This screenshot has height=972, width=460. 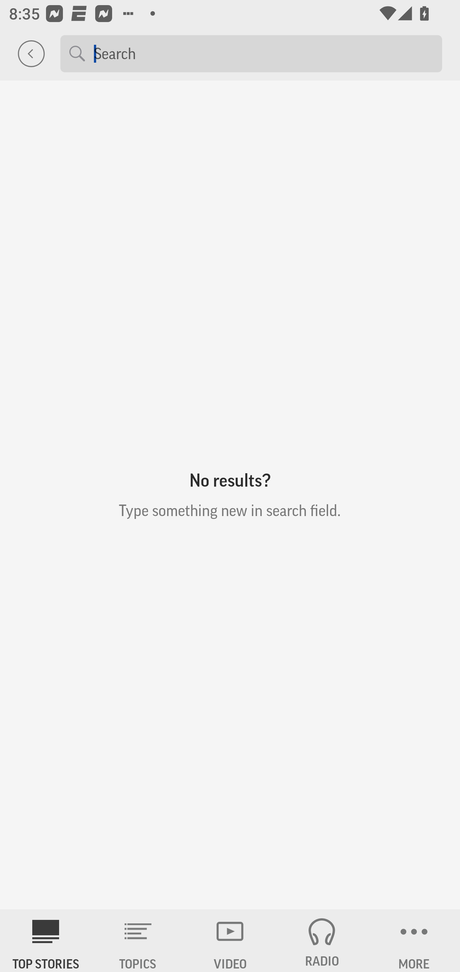 What do you see at coordinates (138, 941) in the screenshot?
I see `TOPICS` at bounding box center [138, 941].